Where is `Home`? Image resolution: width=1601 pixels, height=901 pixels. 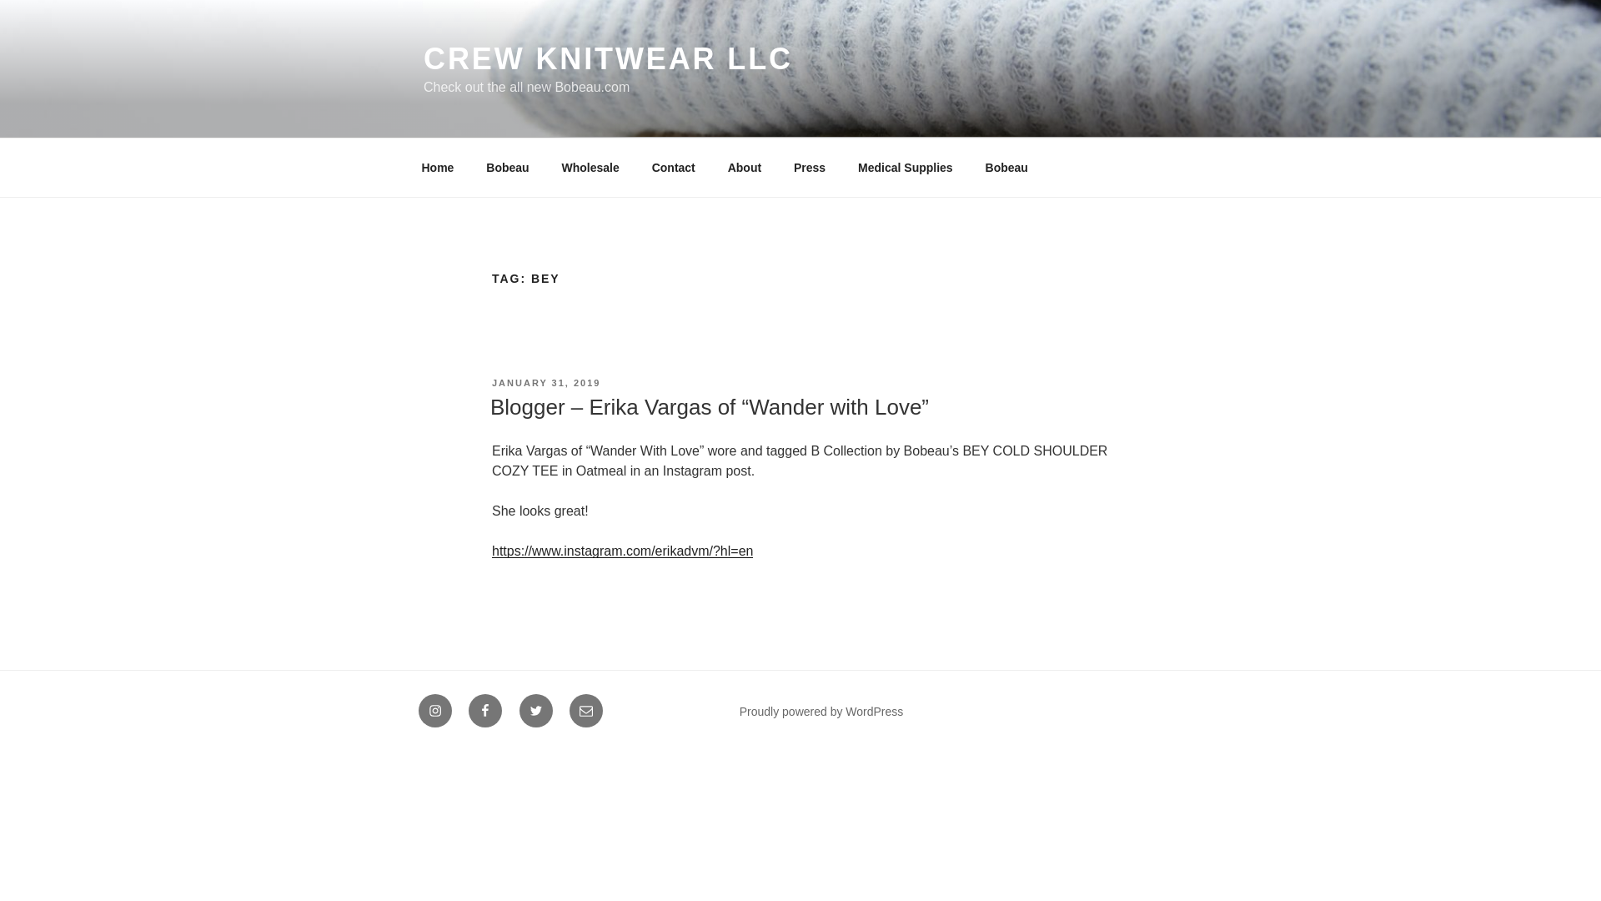 Home is located at coordinates (437, 167).